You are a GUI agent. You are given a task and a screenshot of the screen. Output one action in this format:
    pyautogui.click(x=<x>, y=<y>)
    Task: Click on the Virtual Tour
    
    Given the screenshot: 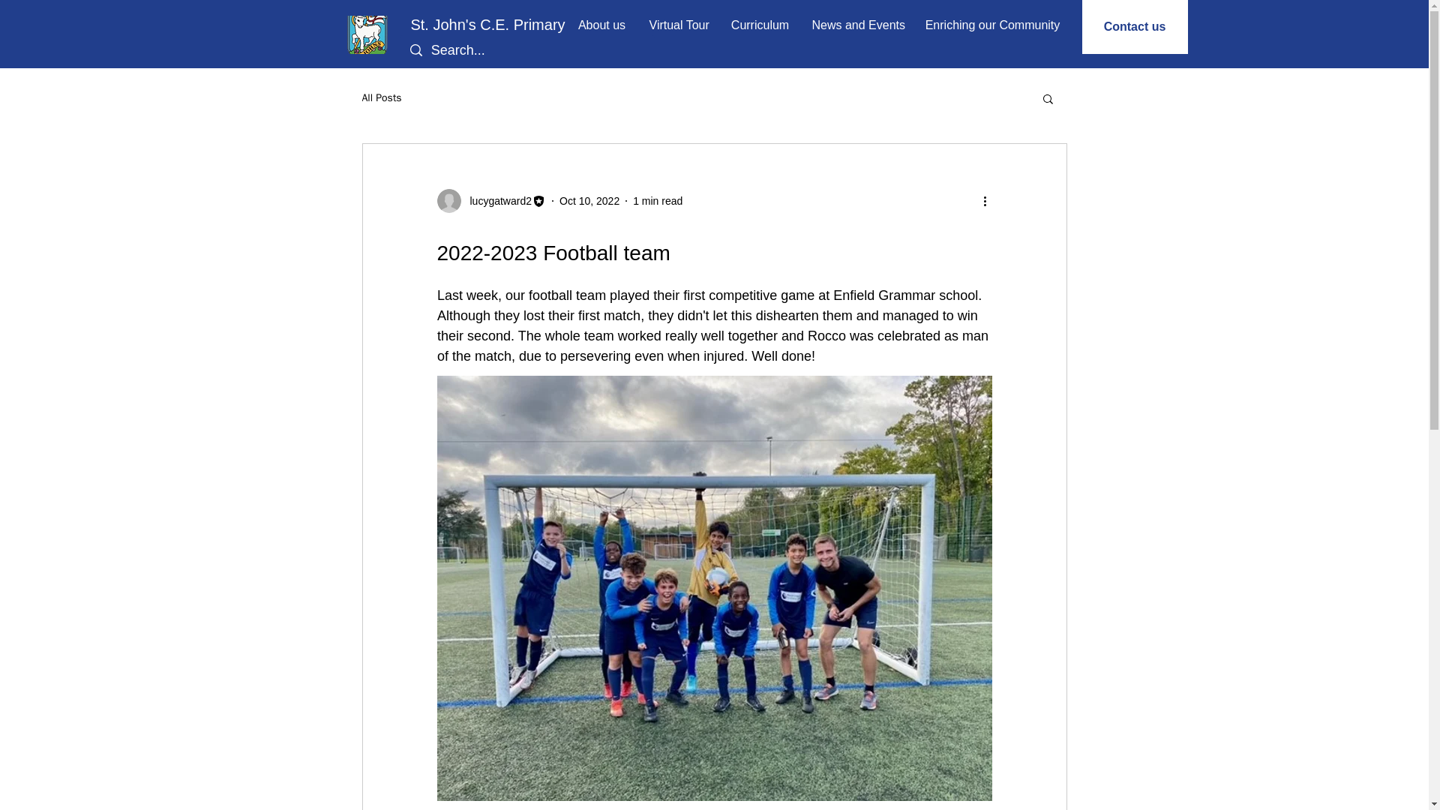 What is the action you would take?
    pyautogui.click(x=678, y=25)
    